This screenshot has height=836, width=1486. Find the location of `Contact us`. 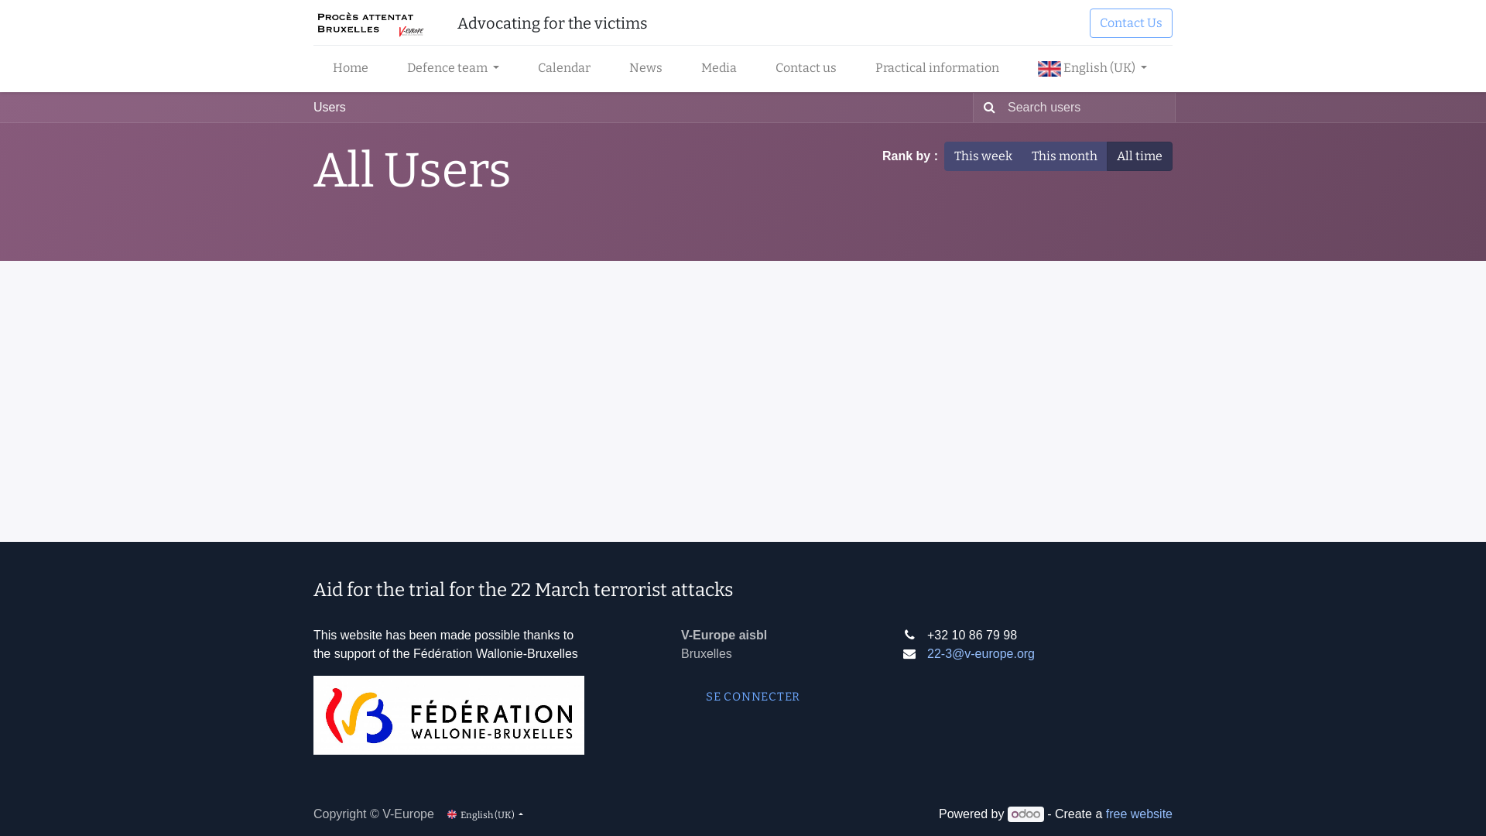

Contact us is located at coordinates (806, 68).